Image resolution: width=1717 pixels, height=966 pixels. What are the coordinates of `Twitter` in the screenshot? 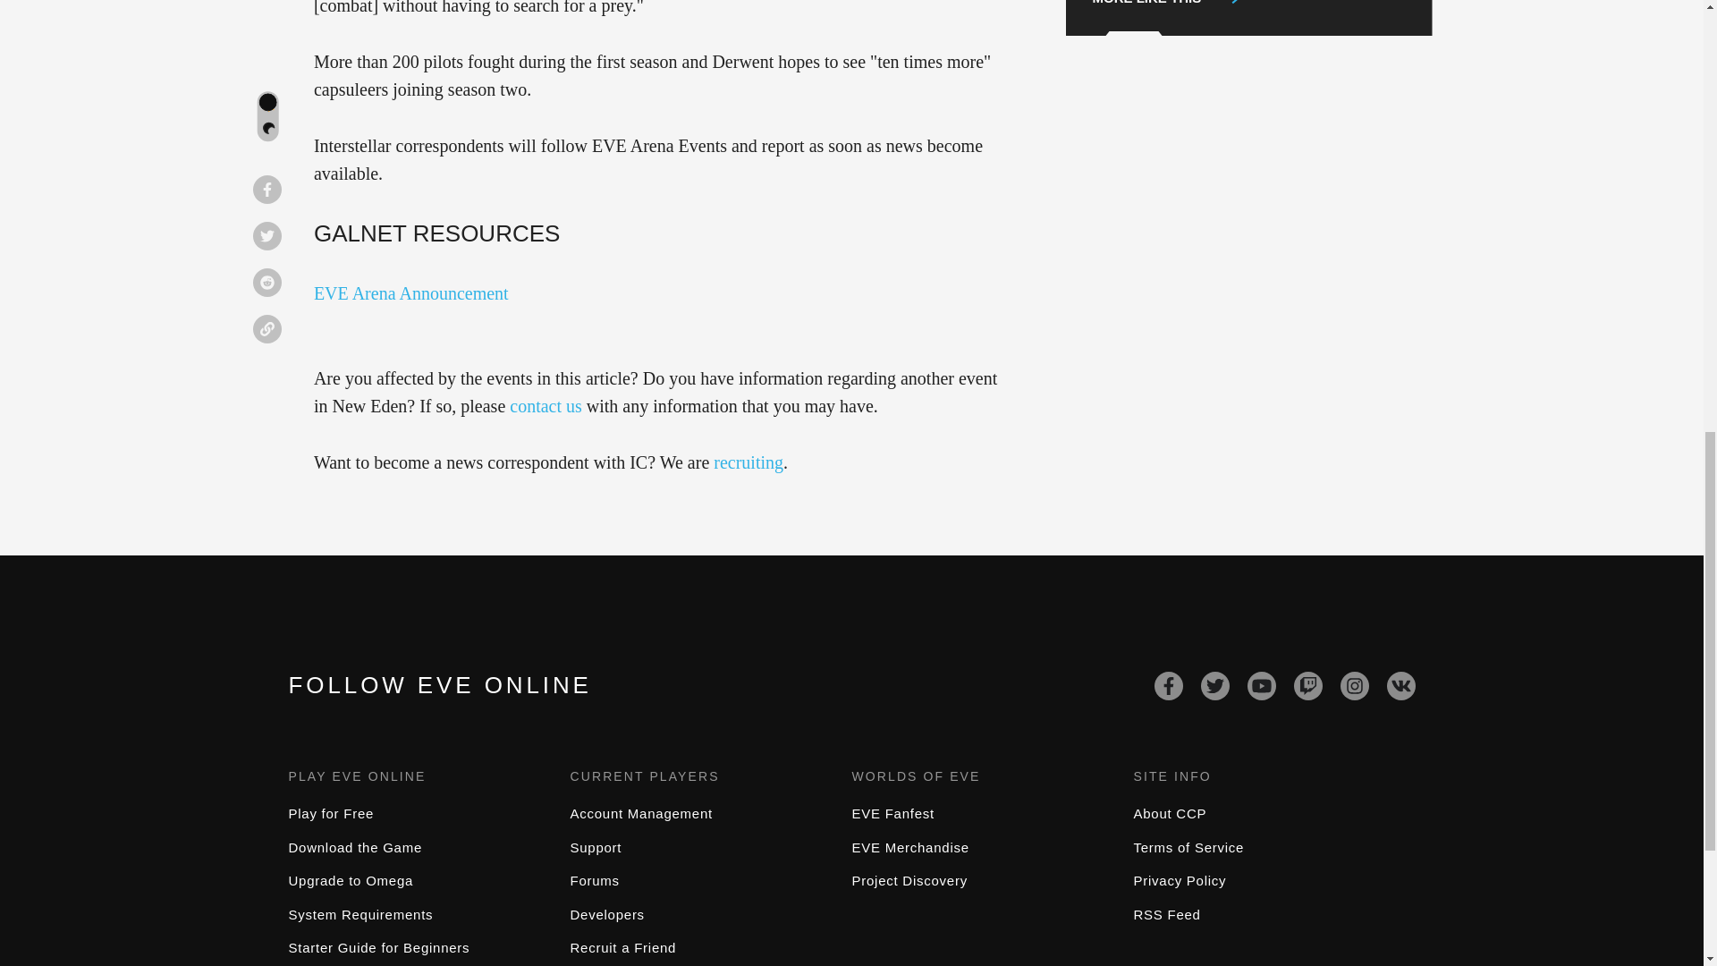 It's located at (1214, 685).